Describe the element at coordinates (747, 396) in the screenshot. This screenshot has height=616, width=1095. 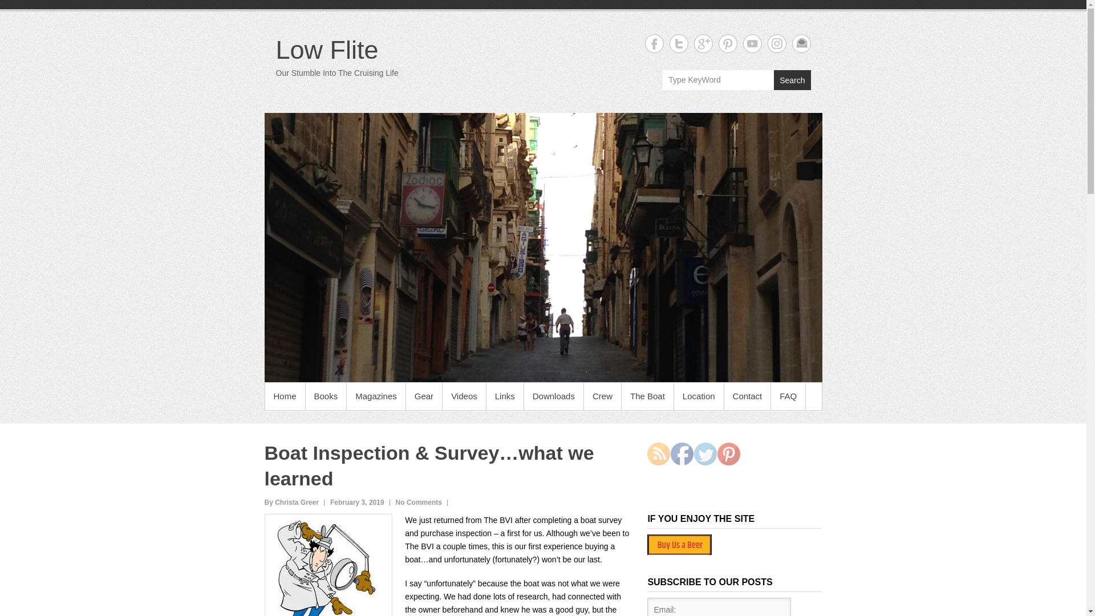
I see `Contact` at that location.